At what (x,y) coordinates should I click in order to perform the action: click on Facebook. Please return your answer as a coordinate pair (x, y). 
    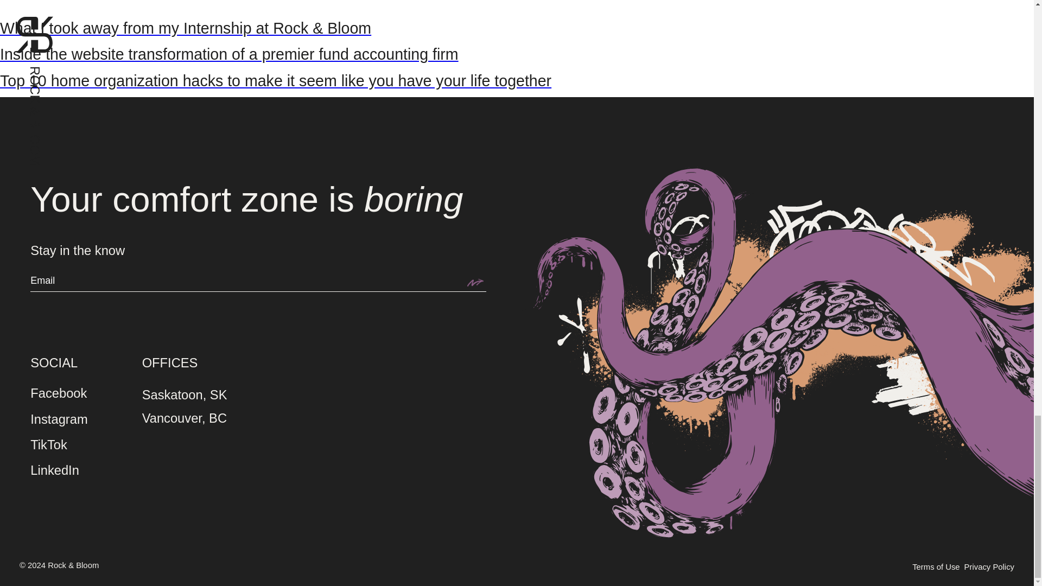
    Looking at the image, I should click on (58, 393).